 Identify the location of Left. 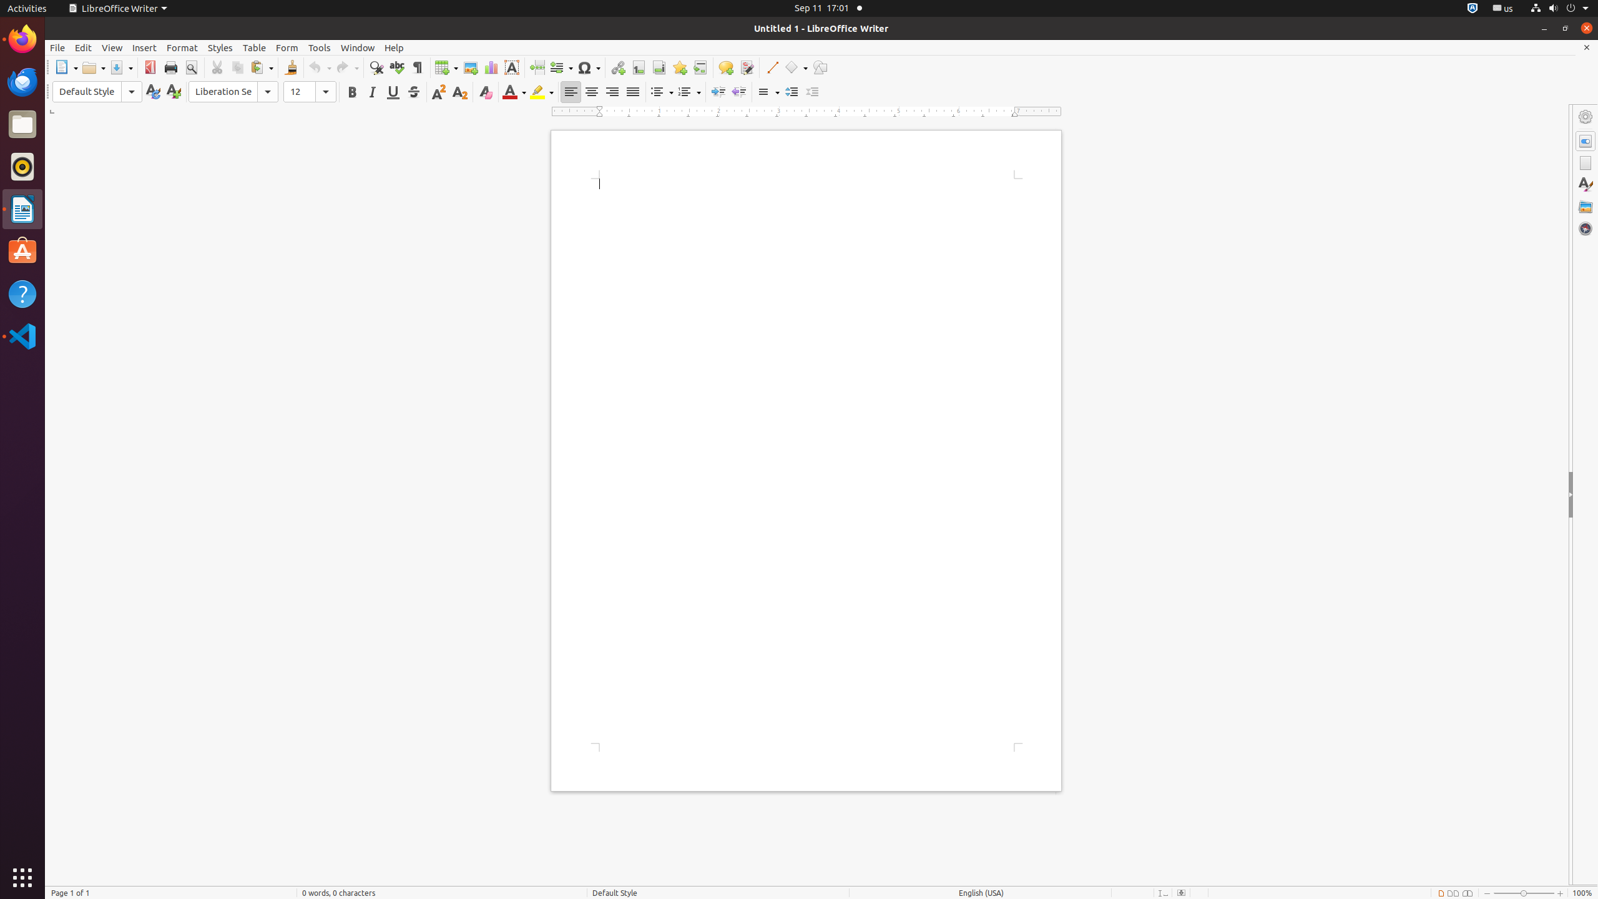
(571, 92).